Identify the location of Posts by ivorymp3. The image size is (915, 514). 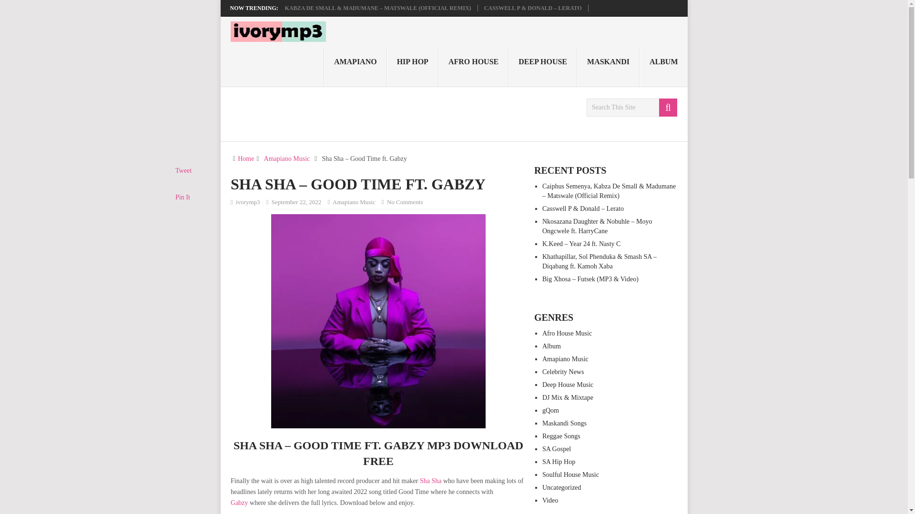
(248, 202).